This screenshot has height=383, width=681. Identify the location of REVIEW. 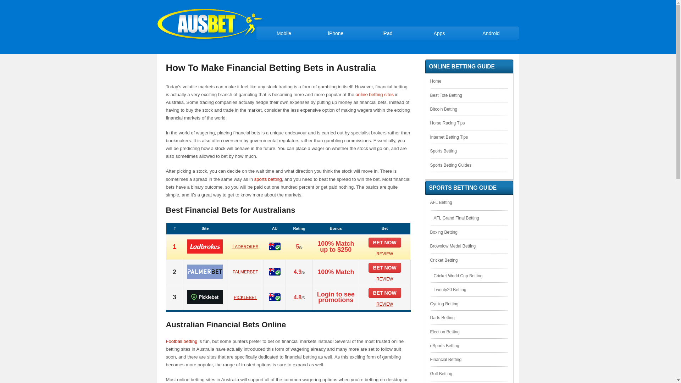
(384, 279).